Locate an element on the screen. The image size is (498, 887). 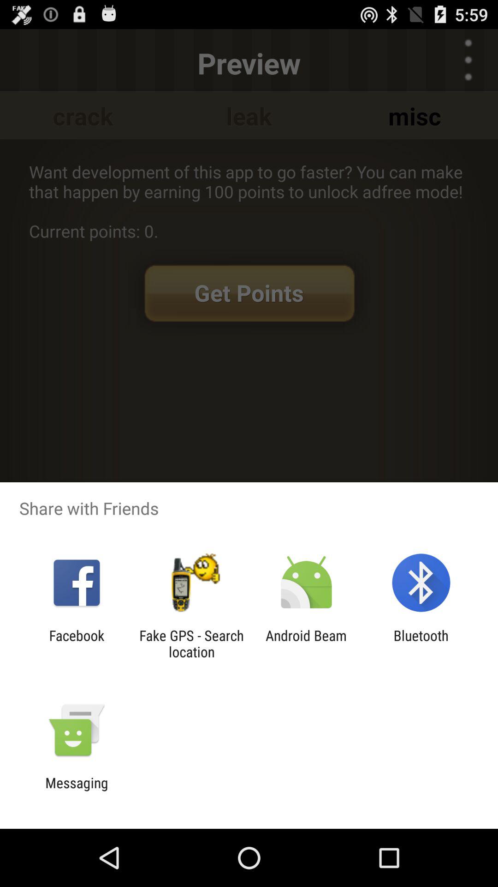
click bluetooth icon is located at coordinates (421, 644).